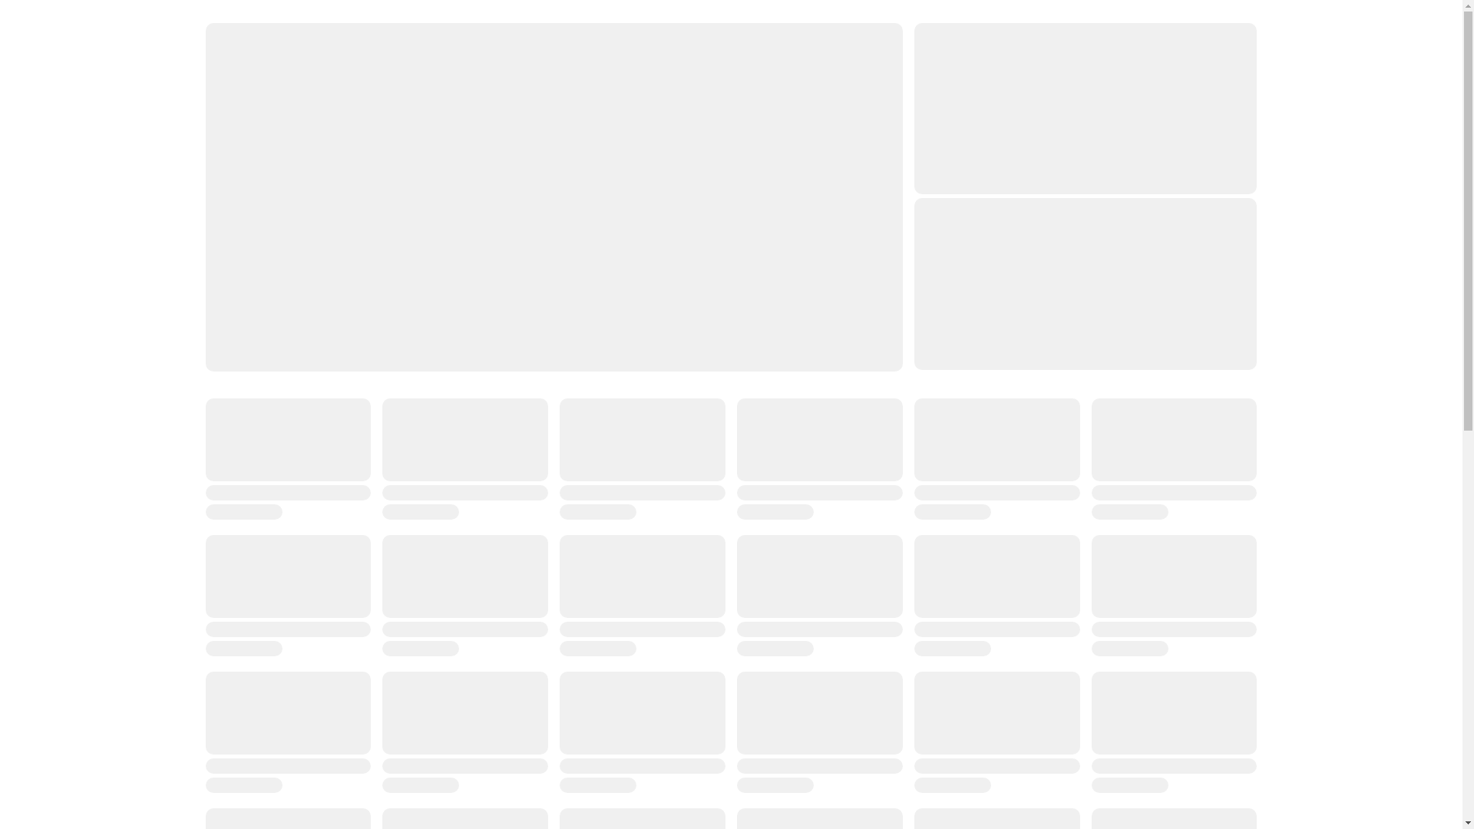  What do you see at coordinates (499, 71) in the screenshot?
I see `Order Tracking` at bounding box center [499, 71].